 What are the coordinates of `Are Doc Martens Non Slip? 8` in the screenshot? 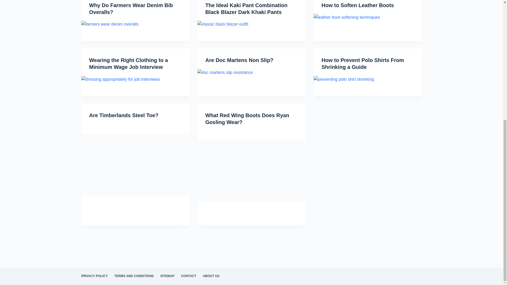 It's located at (225, 73).